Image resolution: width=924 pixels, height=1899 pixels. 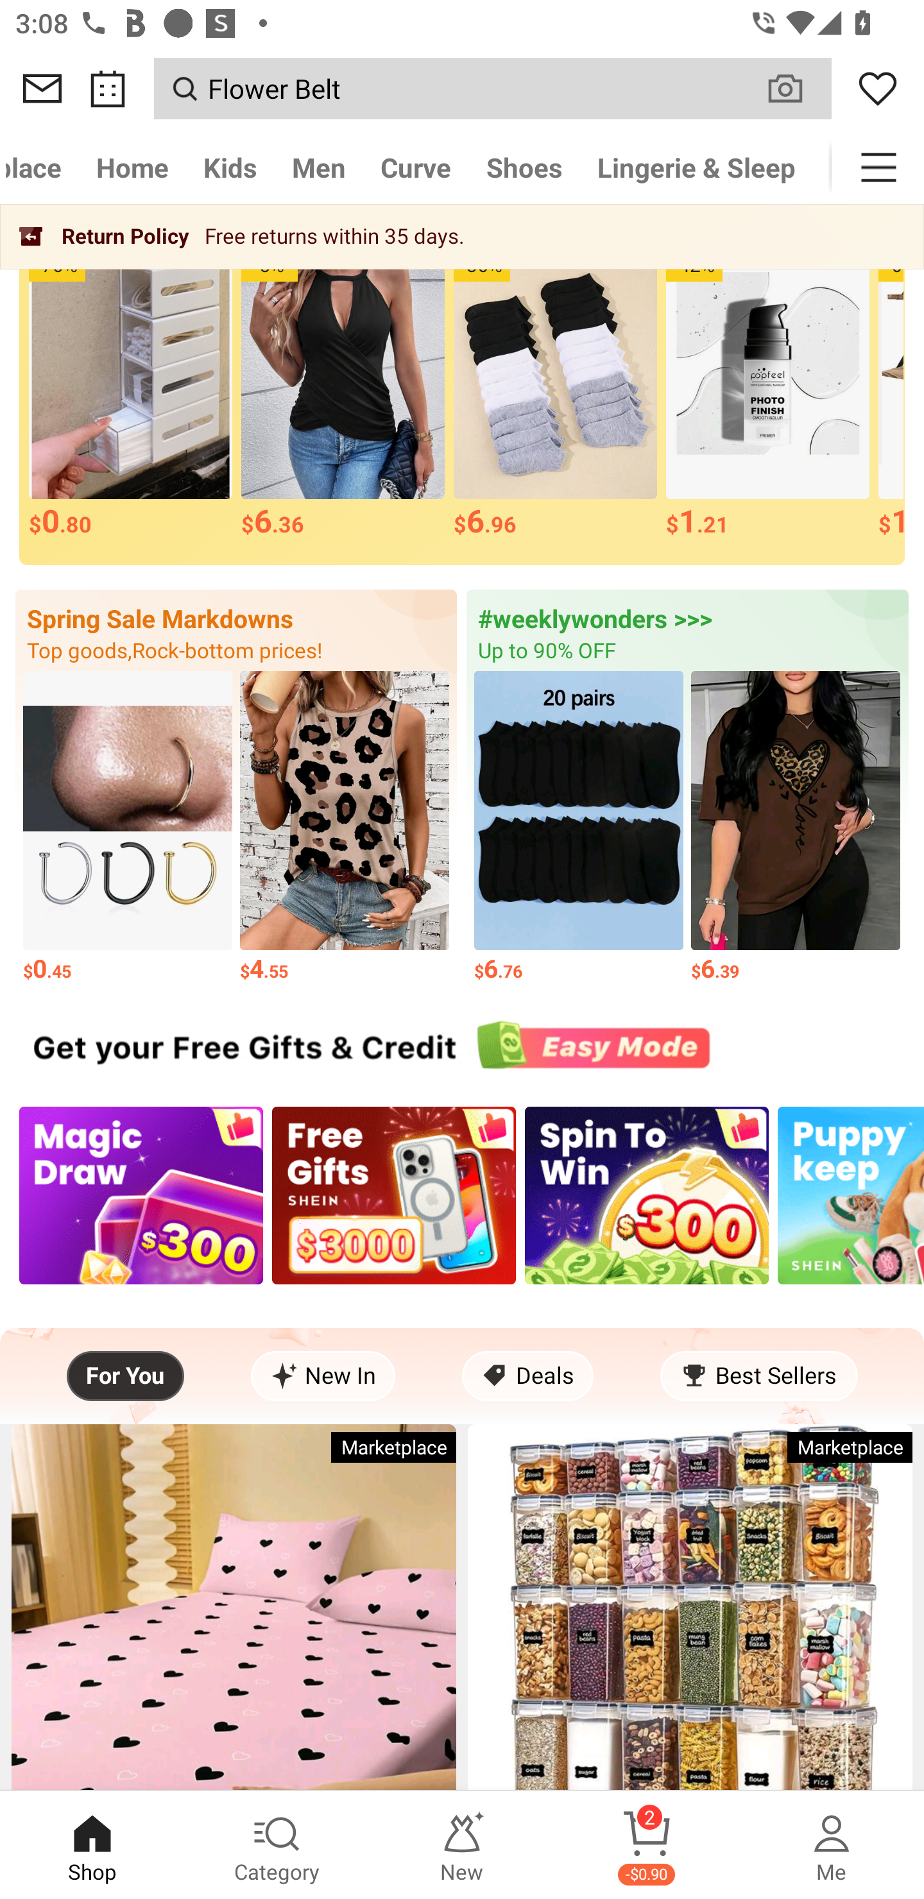 What do you see at coordinates (344, 828) in the screenshot?
I see `$4.55 Price $4.55` at bounding box center [344, 828].